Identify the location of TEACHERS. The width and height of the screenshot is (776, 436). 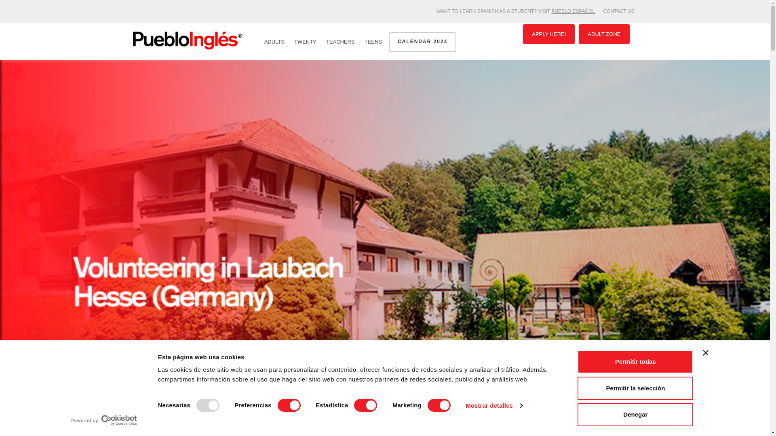
(340, 42).